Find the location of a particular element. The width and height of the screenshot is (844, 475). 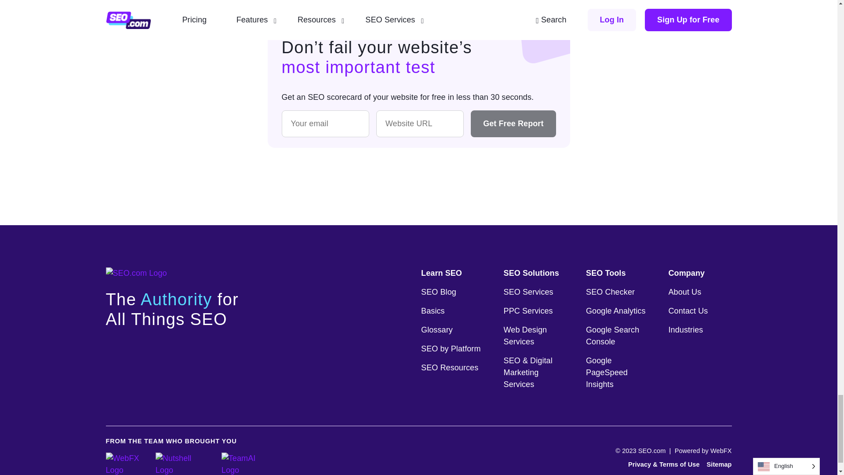

Learn how to do SEO by platform is located at coordinates (451, 348).